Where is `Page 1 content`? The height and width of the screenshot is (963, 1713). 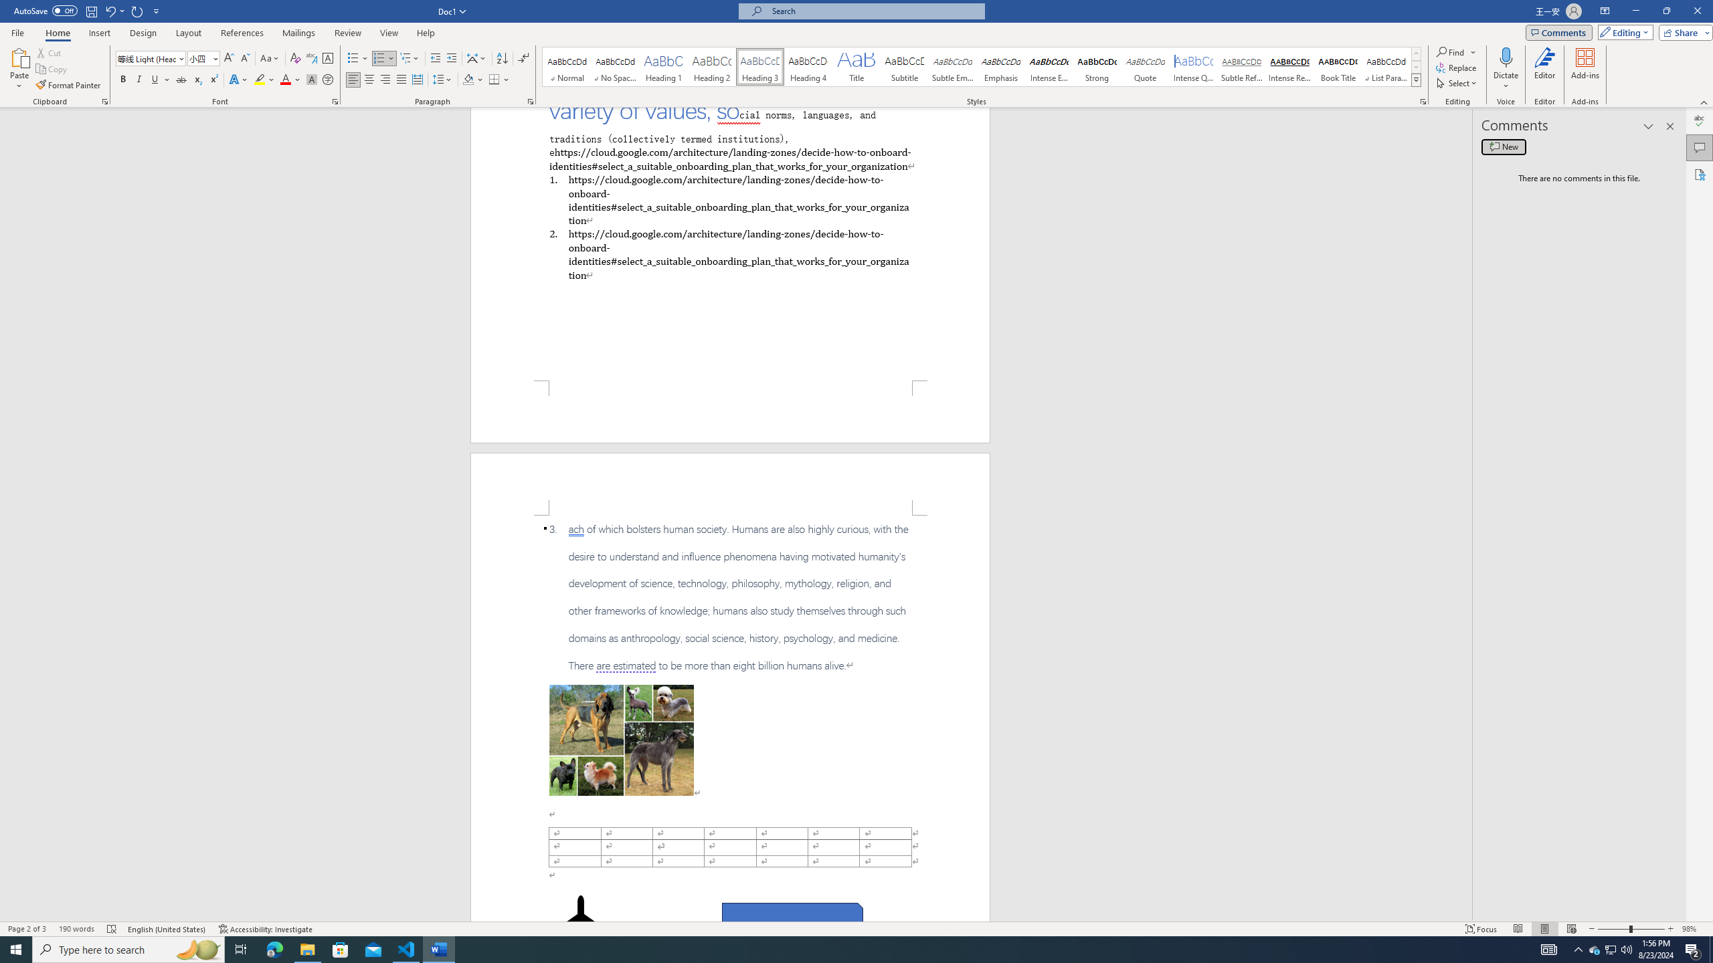 Page 1 content is located at coordinates (731, 243).